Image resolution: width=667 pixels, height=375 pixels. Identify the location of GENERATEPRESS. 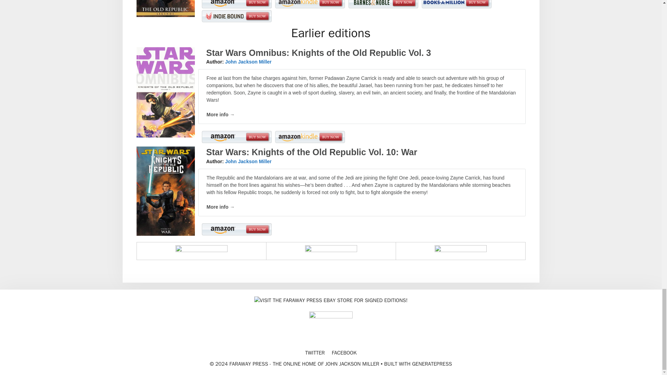
(432, 364).